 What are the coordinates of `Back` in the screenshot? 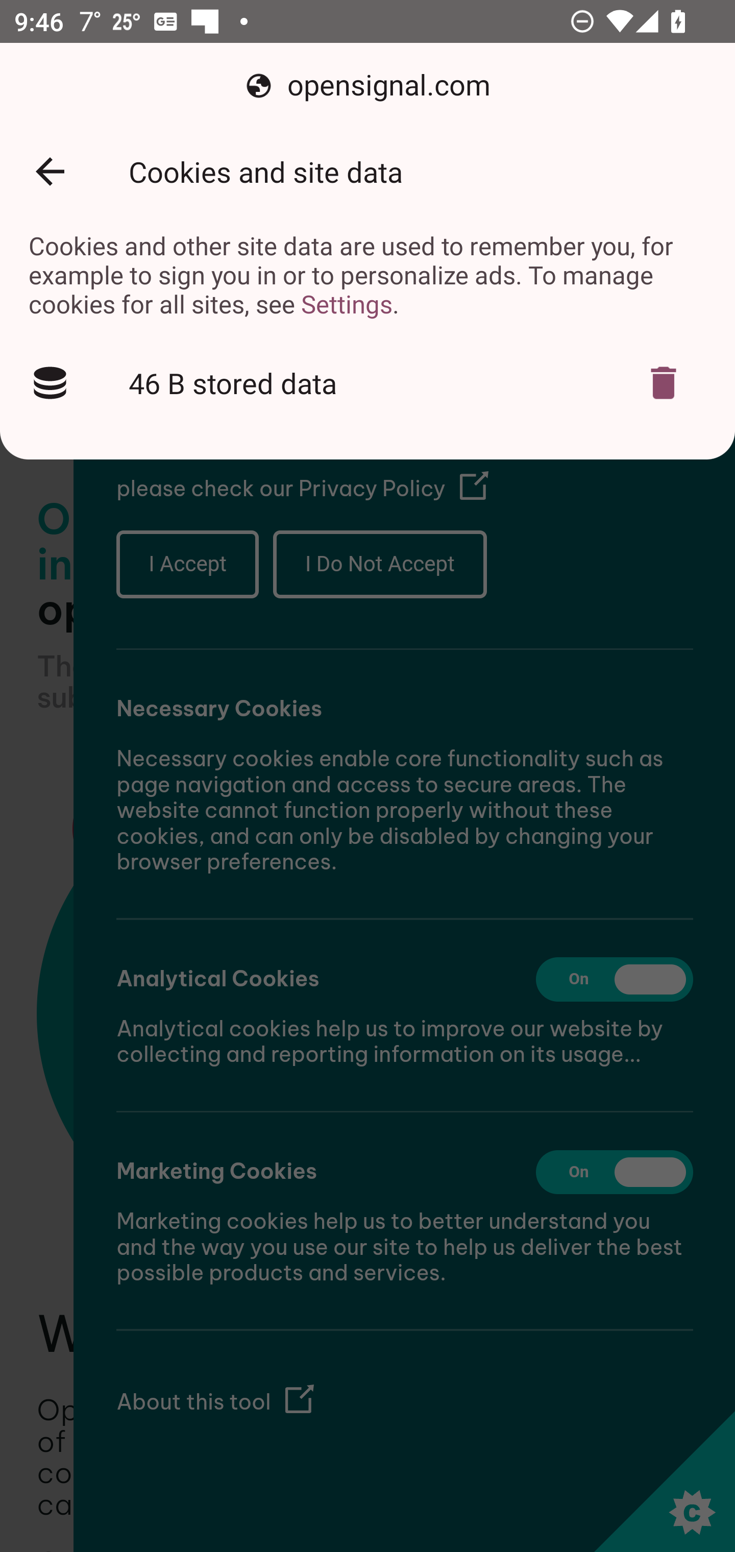 It's located at (50, 172).